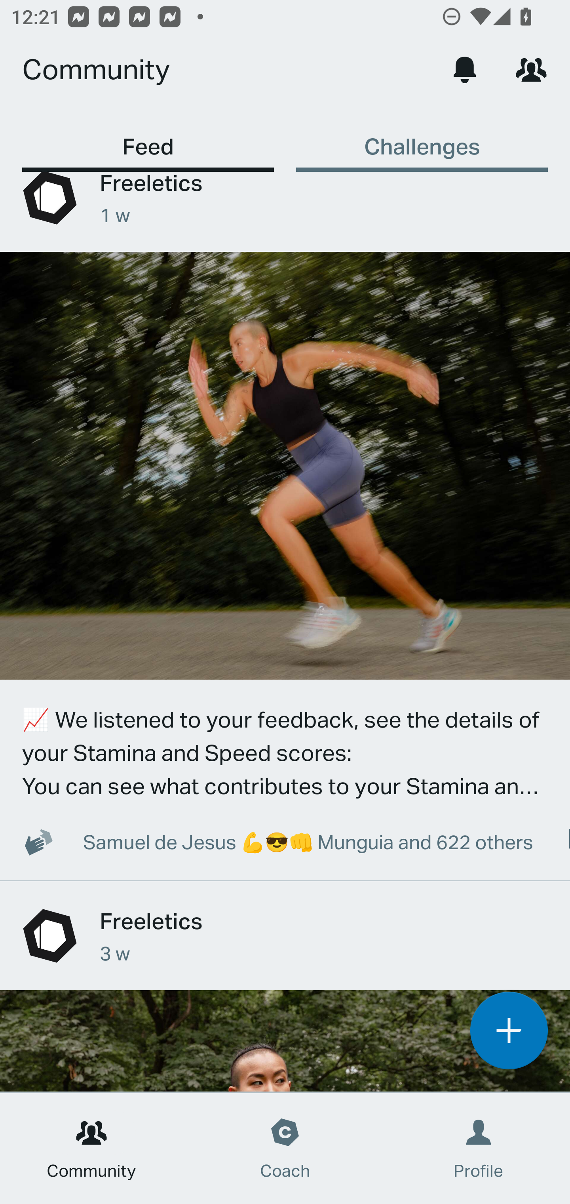 The image size is (570, 1204). Describe the element at coordinates (531, 69) in the screenshot. I see `Network` at that location.